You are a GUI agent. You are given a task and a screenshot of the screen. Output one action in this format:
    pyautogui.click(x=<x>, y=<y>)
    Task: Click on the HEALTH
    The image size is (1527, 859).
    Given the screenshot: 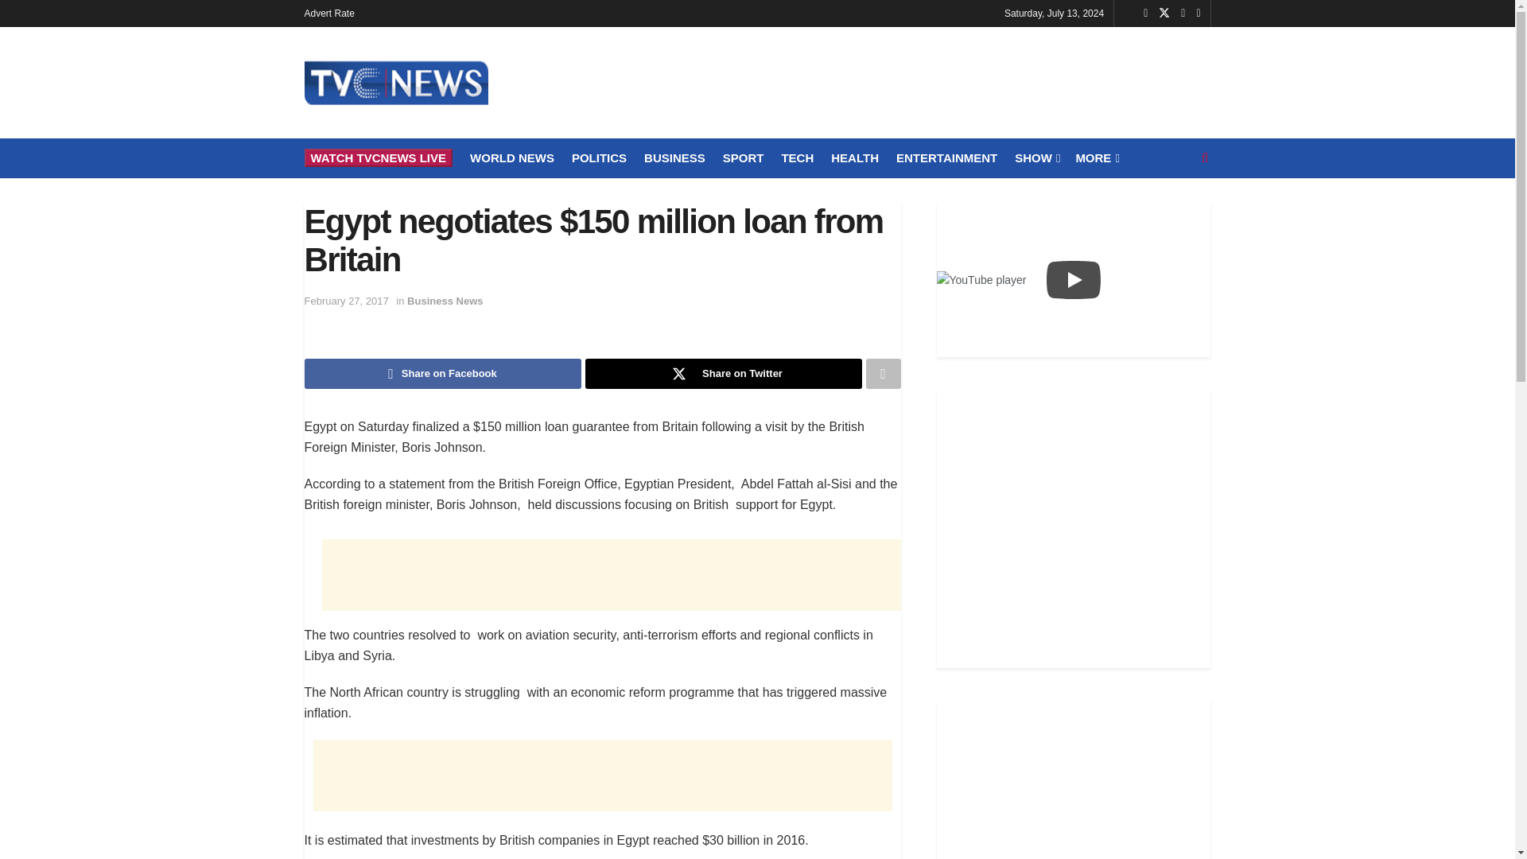 What is the action you would take?
    pyautogui.click(x=854, y=157)
    